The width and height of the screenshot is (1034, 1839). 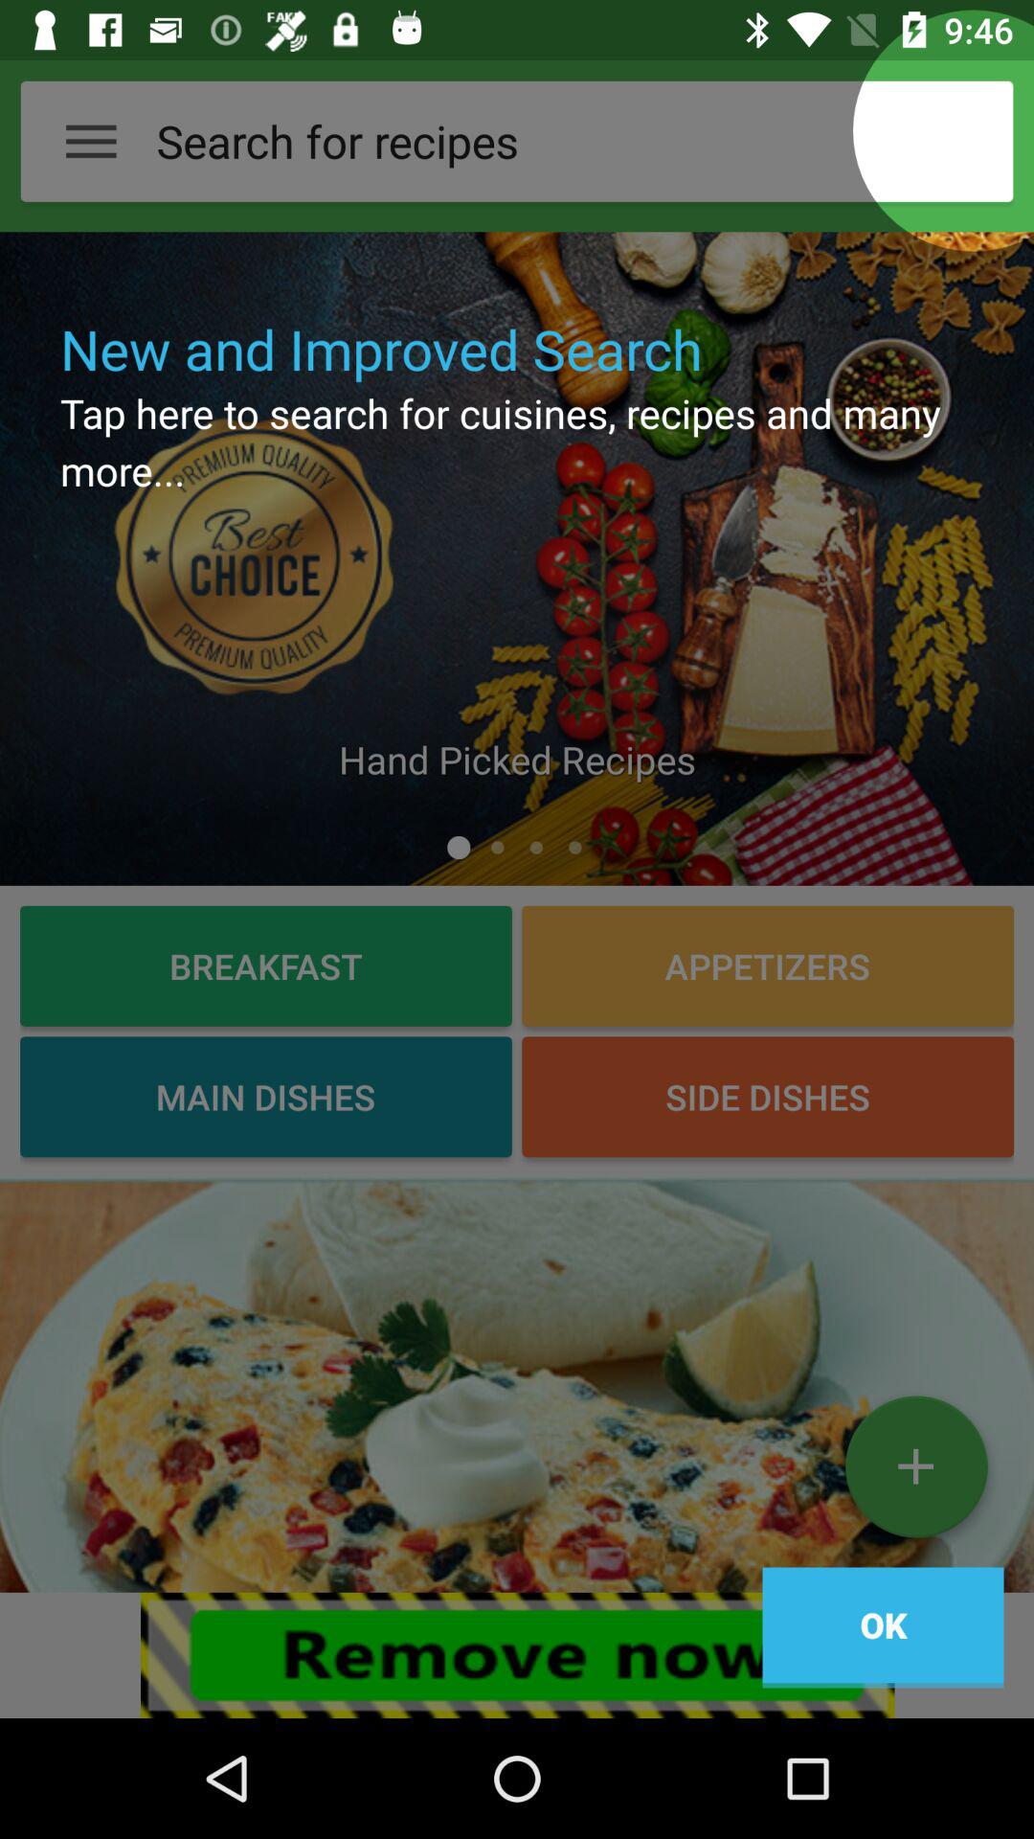 I want to click on click the add option, so click(x=915, y=1474).